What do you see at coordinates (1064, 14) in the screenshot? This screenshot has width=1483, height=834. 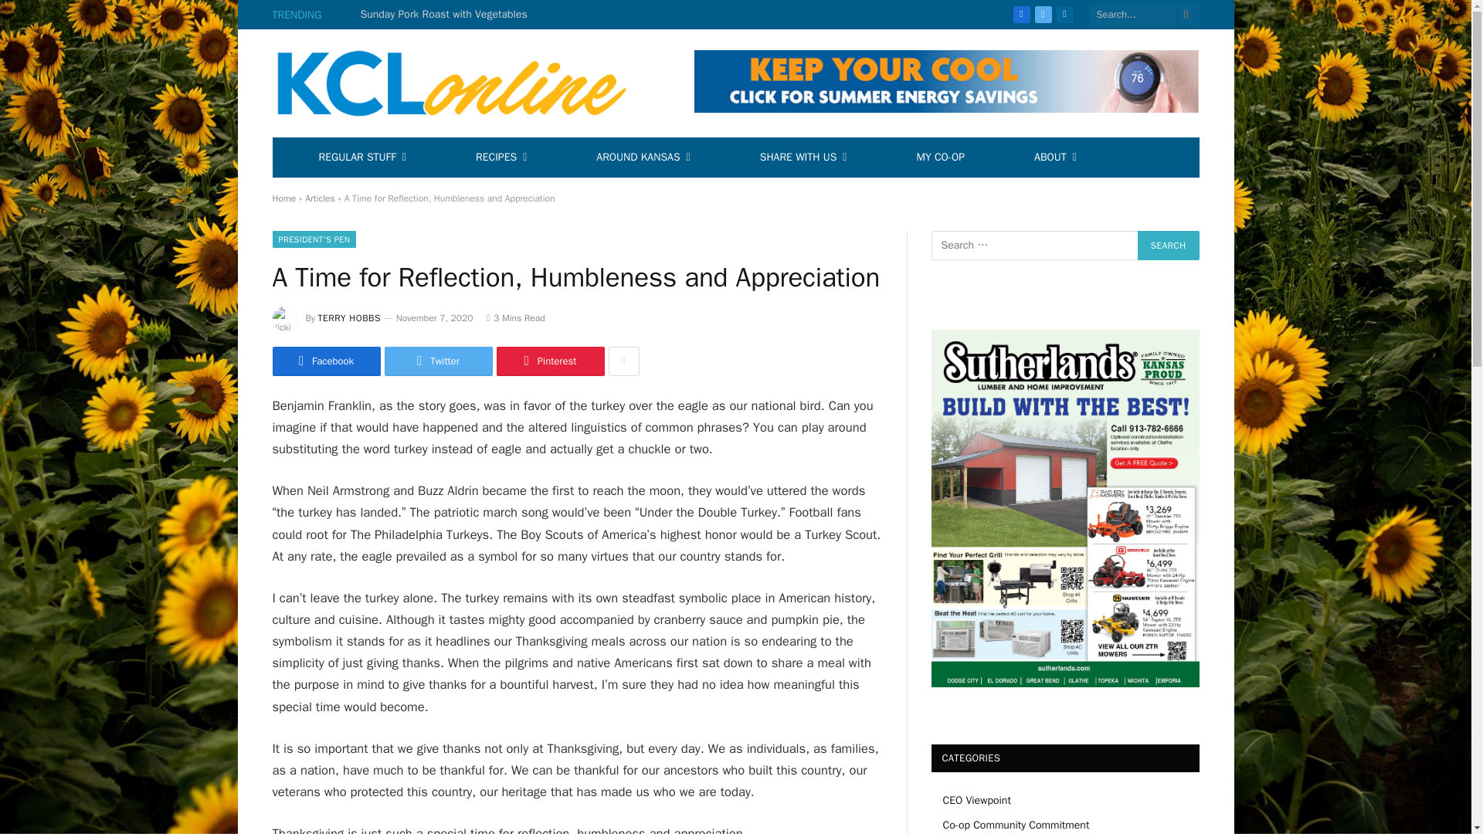 I see `LinkedIn` at bounding box center [1064, 14].